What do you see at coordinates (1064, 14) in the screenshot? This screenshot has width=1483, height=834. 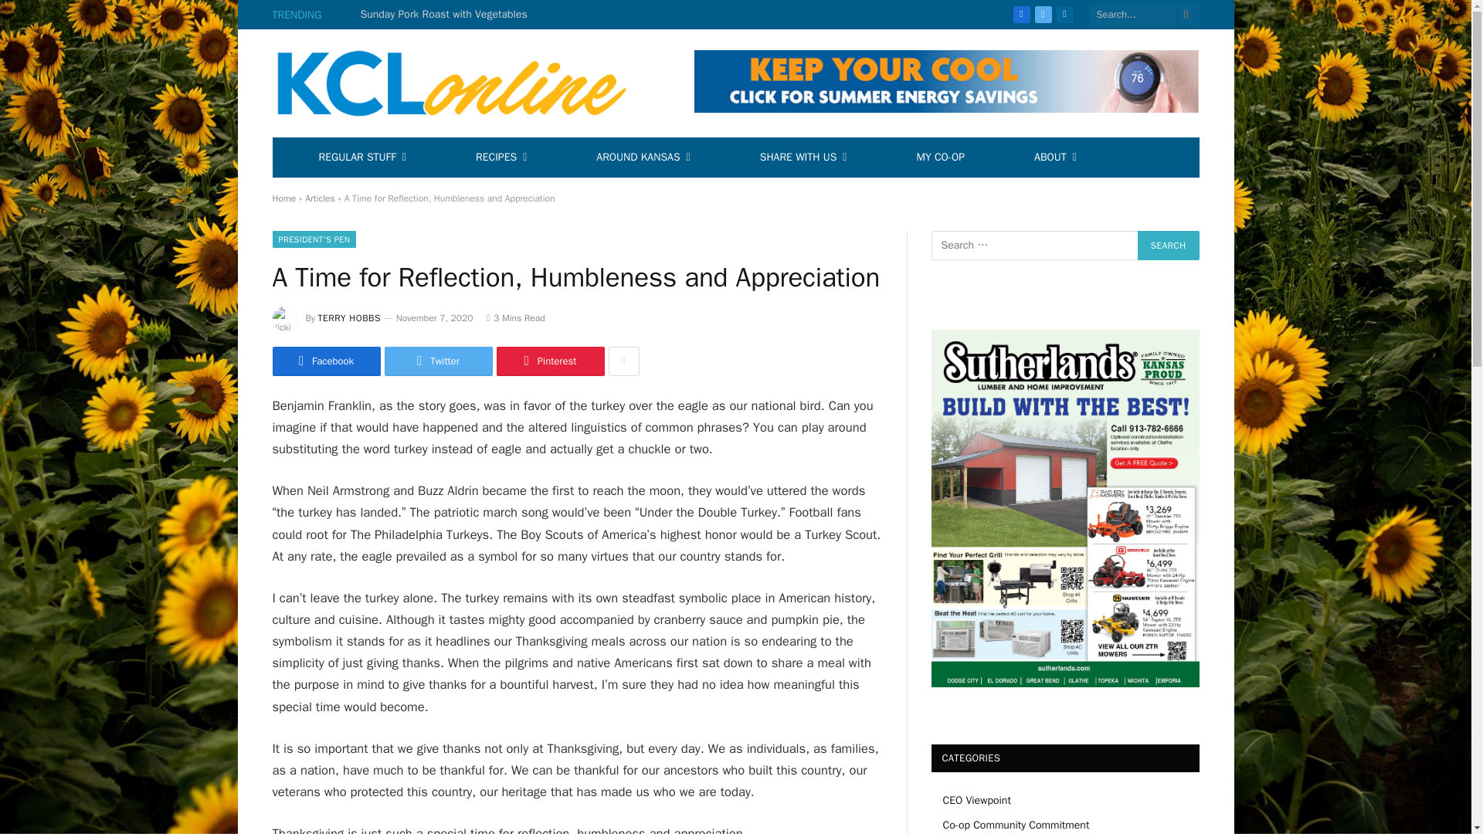 I see `LinkedIn` at bounding box center [1064, 14].